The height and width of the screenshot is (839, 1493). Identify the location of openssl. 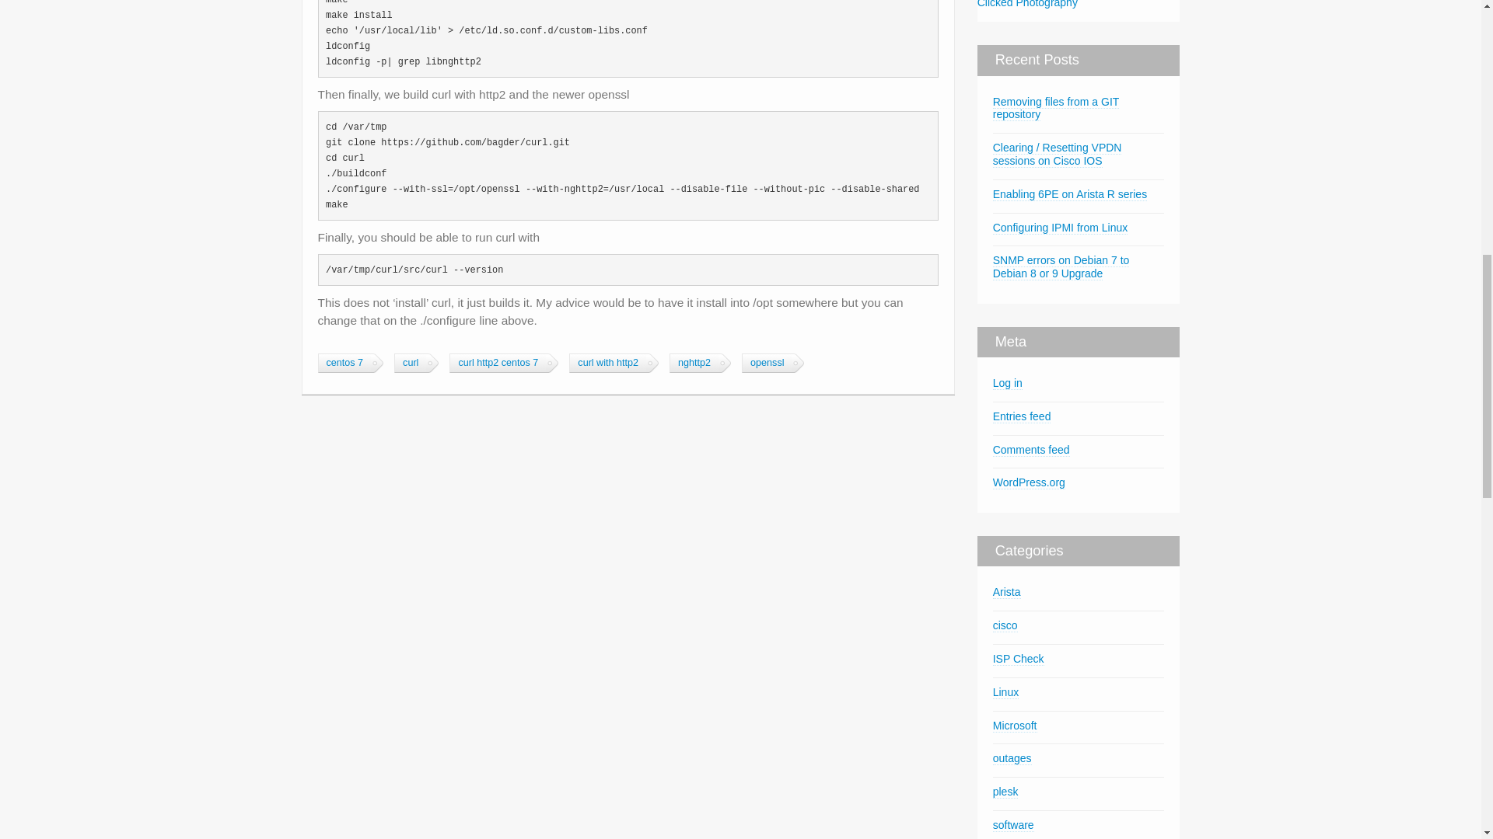
(767, 362).